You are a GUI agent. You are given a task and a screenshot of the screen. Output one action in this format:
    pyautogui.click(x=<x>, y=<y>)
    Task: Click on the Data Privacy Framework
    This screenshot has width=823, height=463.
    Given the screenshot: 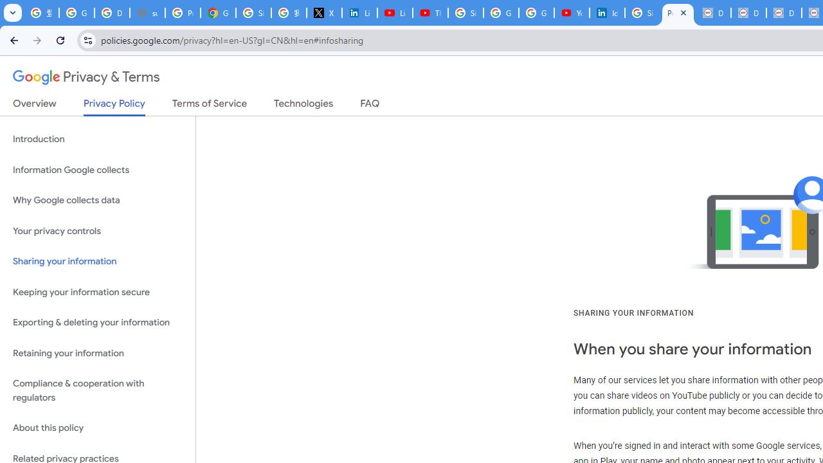 What is the action you would take?
    pyautogui.click(x=748, y=13)
    